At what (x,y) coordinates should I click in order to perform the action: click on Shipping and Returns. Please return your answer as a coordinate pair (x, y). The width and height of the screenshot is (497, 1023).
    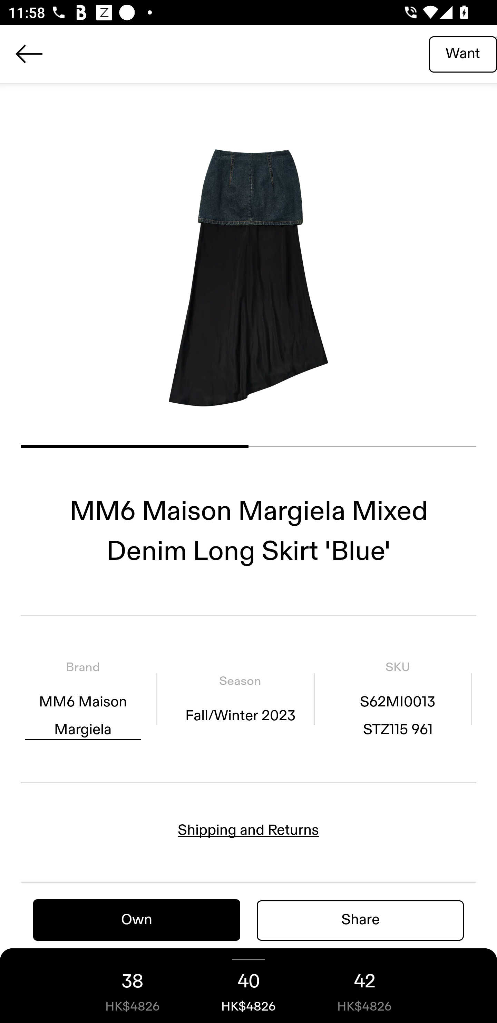
    Looking at the image, I should click on (248, 830).